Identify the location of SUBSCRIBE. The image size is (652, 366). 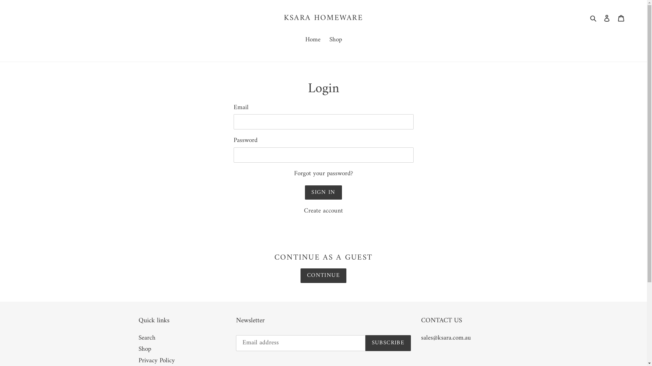
(388, 343).